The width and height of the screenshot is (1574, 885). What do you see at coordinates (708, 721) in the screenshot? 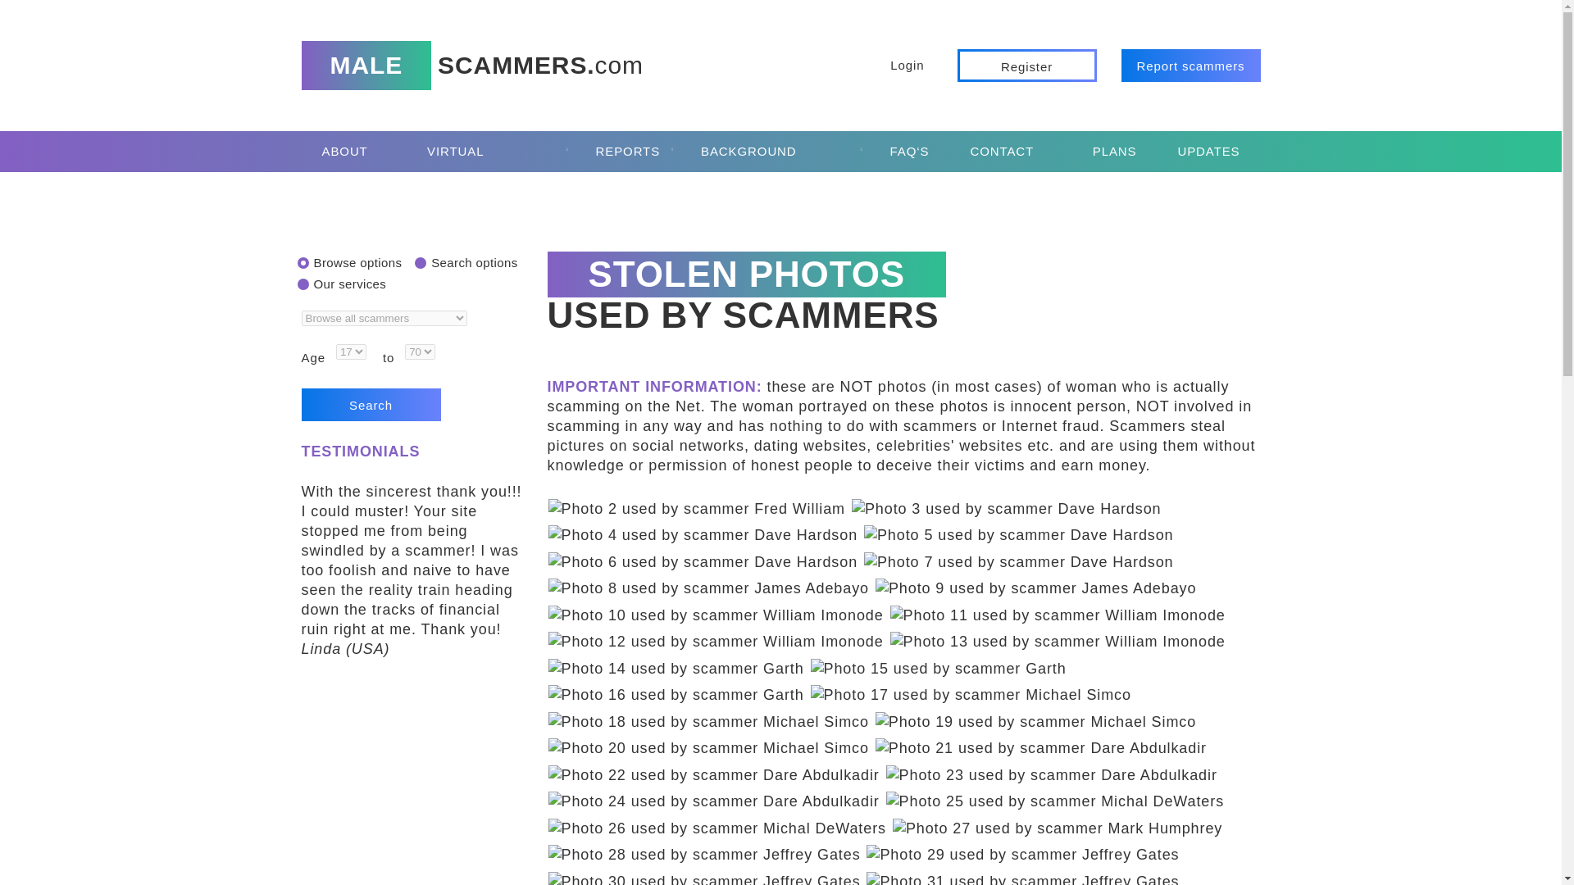
I see `Photo 18 used by scammer Michael Simco` at bounding box center [708, 721].